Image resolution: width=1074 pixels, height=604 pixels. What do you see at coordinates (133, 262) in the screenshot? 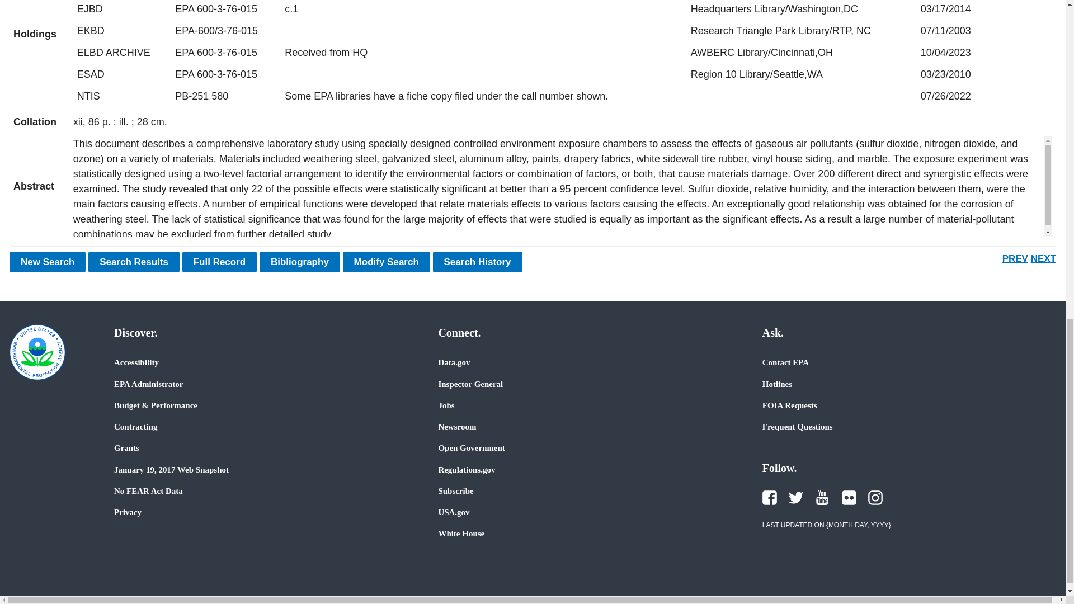
I see `Search Results` at bounding box center [133, 262].